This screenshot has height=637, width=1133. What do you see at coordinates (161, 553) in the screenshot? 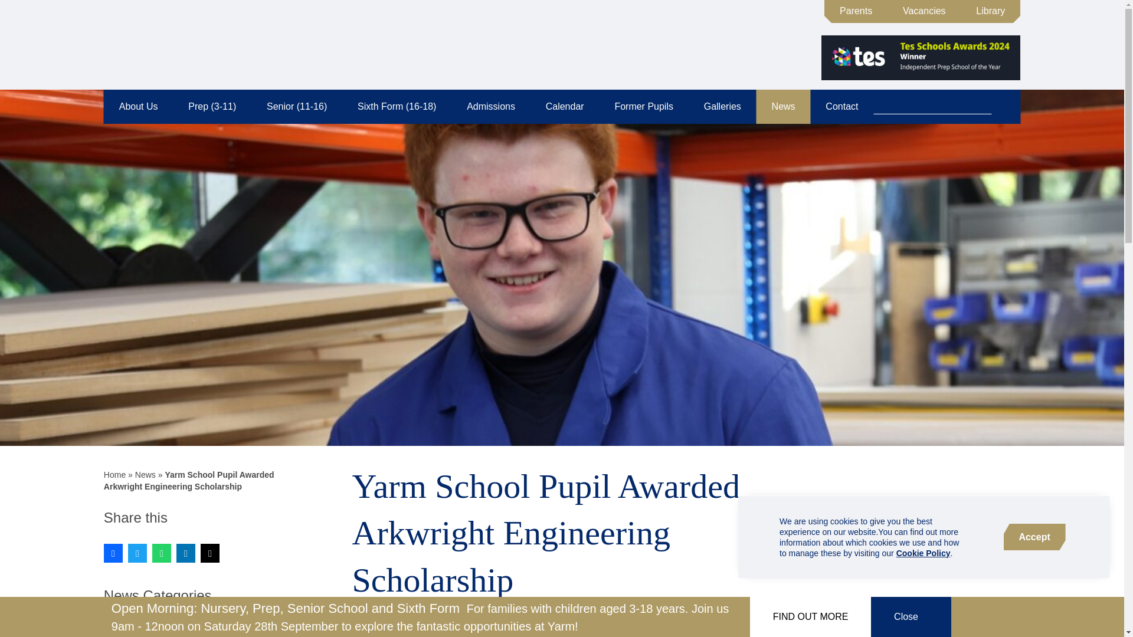
I see `WhatsApp` at bounding box center [161, 553].